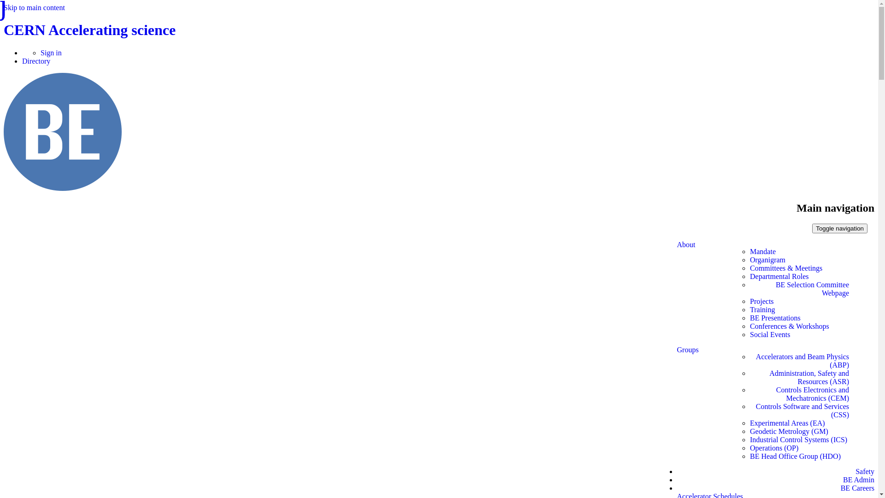 This screenshot has height=498, width=885. I want to click on Industrial Control Systems (ICS), so click(798, 440).